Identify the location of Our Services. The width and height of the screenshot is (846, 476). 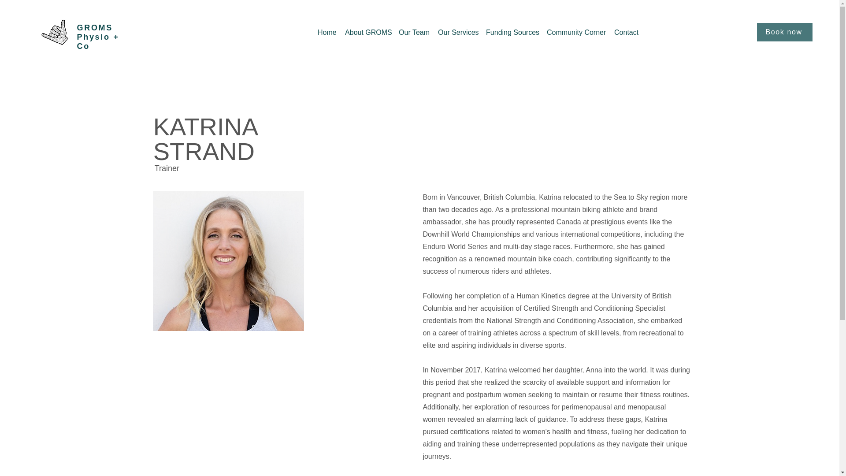
(457, 33).